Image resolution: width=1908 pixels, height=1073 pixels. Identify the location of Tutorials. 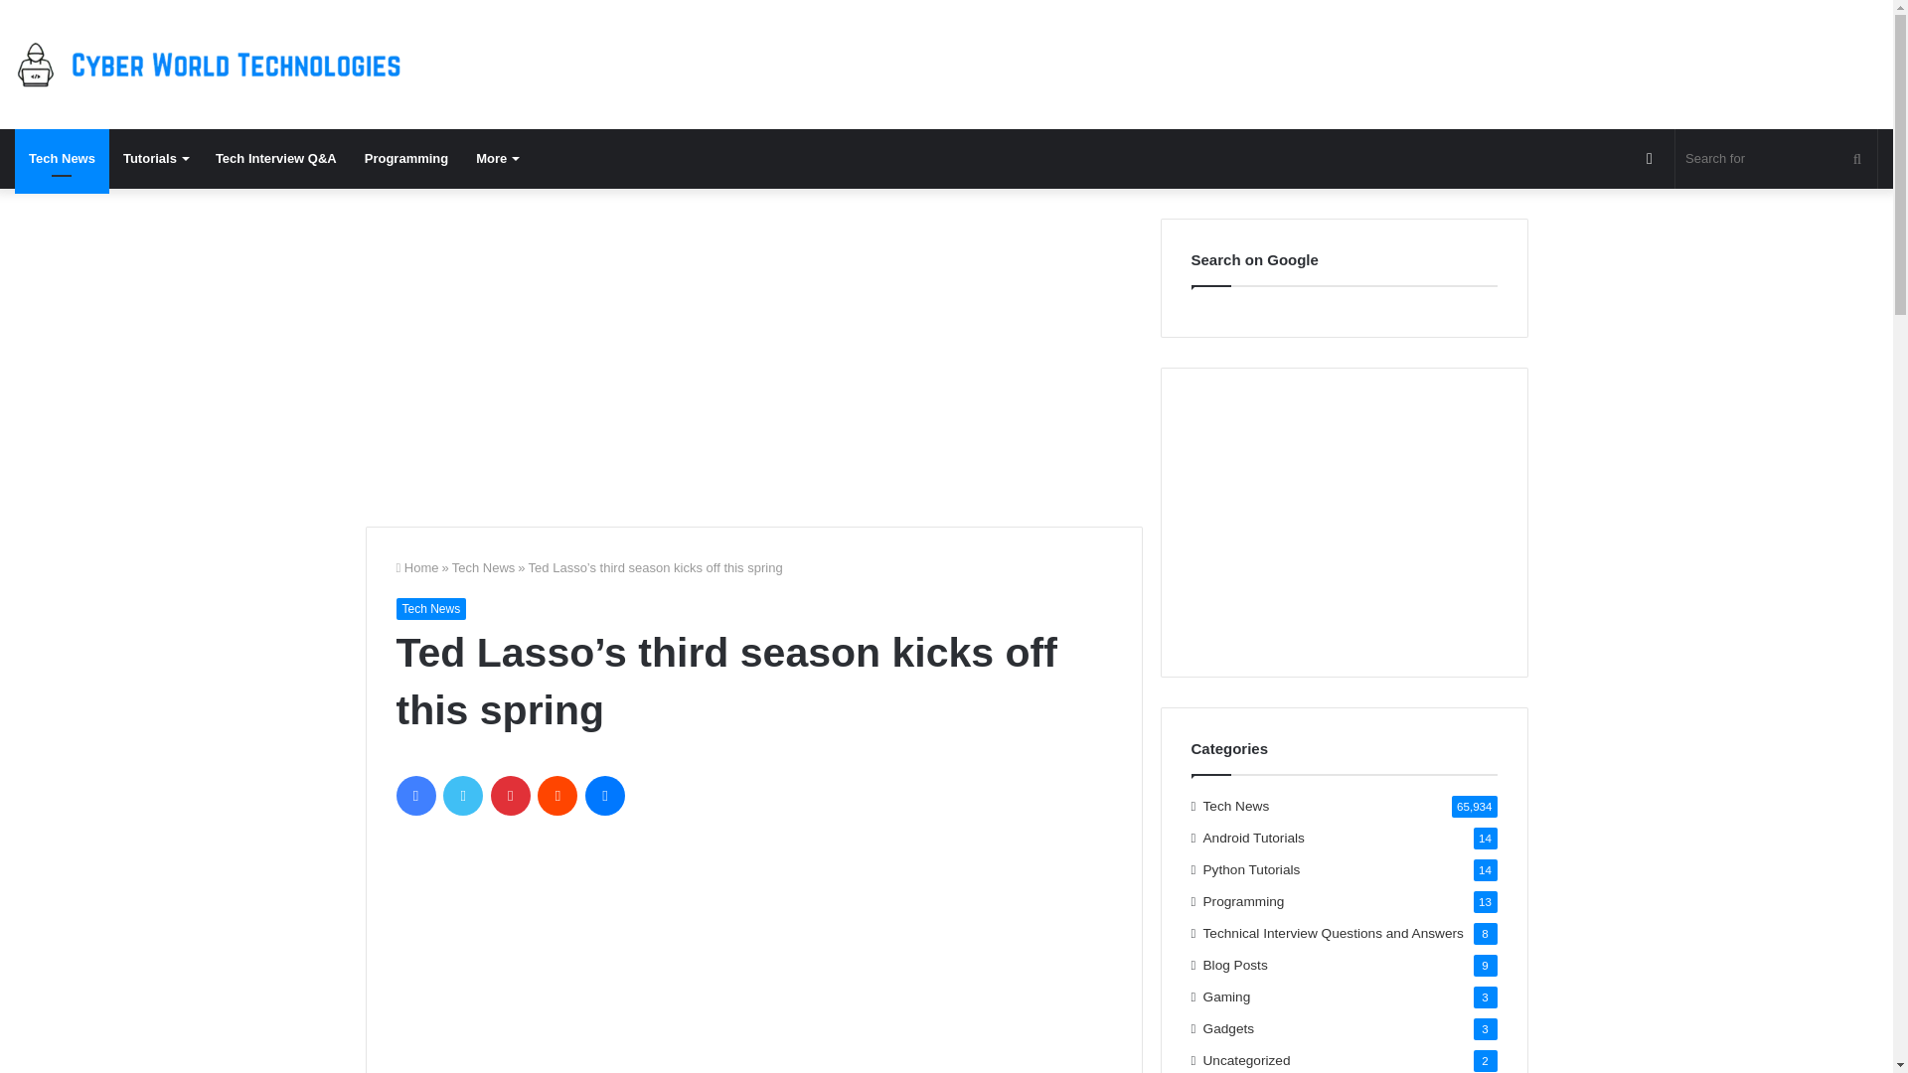
(155, 159).